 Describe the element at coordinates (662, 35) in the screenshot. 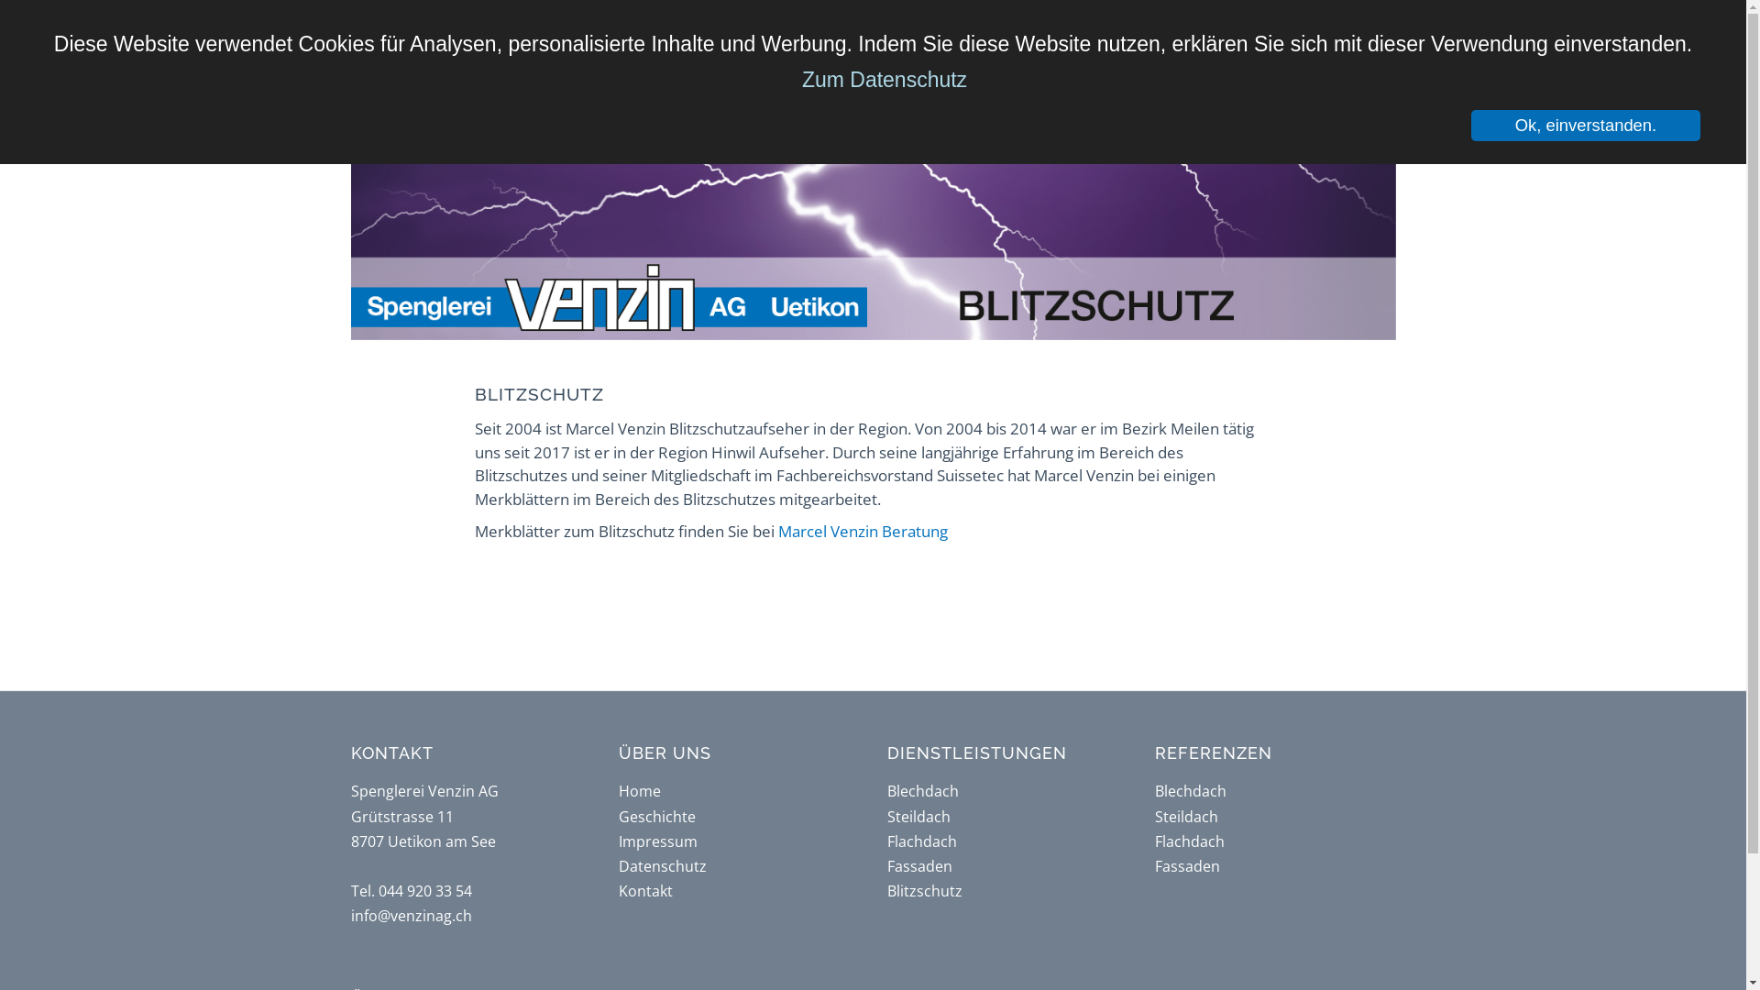

I see `HOME` at that location.